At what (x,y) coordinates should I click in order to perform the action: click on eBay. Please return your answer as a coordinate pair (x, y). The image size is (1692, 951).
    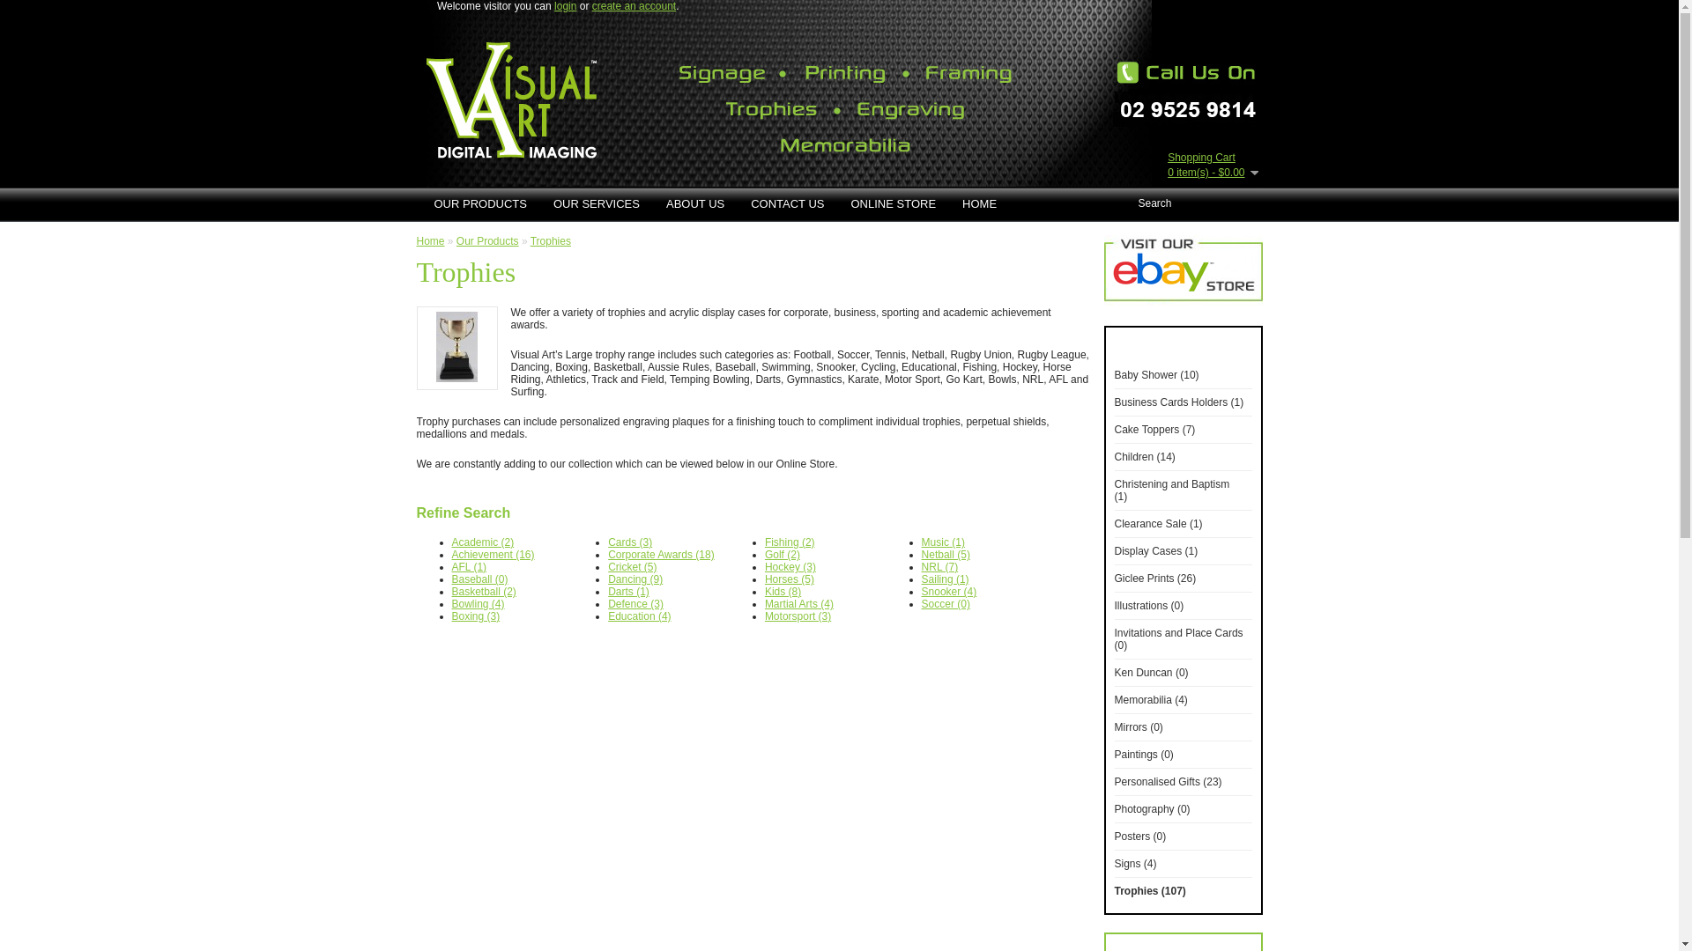
    Looking at the image, I should click on (1183, 270).